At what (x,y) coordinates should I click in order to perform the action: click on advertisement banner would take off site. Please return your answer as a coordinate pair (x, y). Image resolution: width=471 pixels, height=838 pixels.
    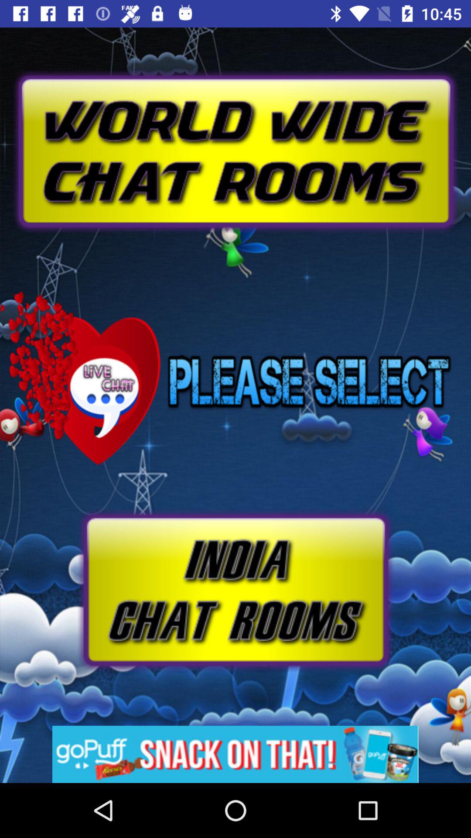
    Looking at the image, I should click on (235, 754).